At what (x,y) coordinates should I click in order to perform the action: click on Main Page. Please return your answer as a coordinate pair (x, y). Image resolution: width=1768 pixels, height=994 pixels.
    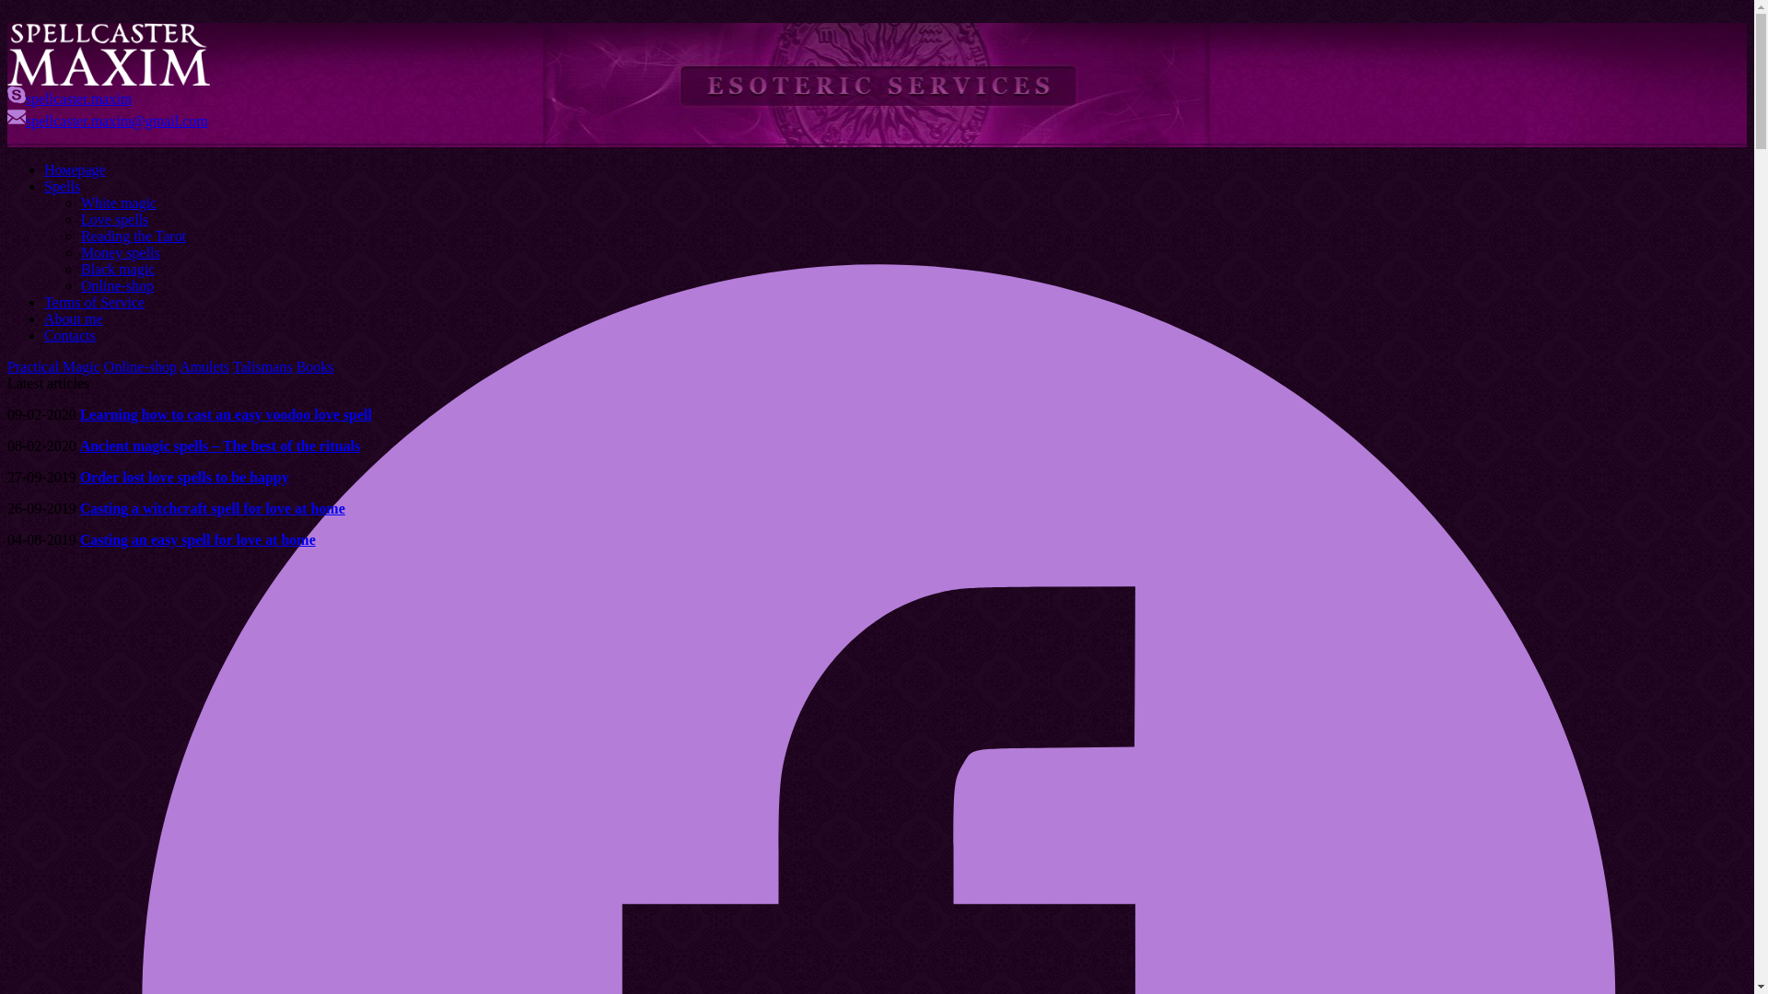
    Looking at the image, I should click on (109, 53).